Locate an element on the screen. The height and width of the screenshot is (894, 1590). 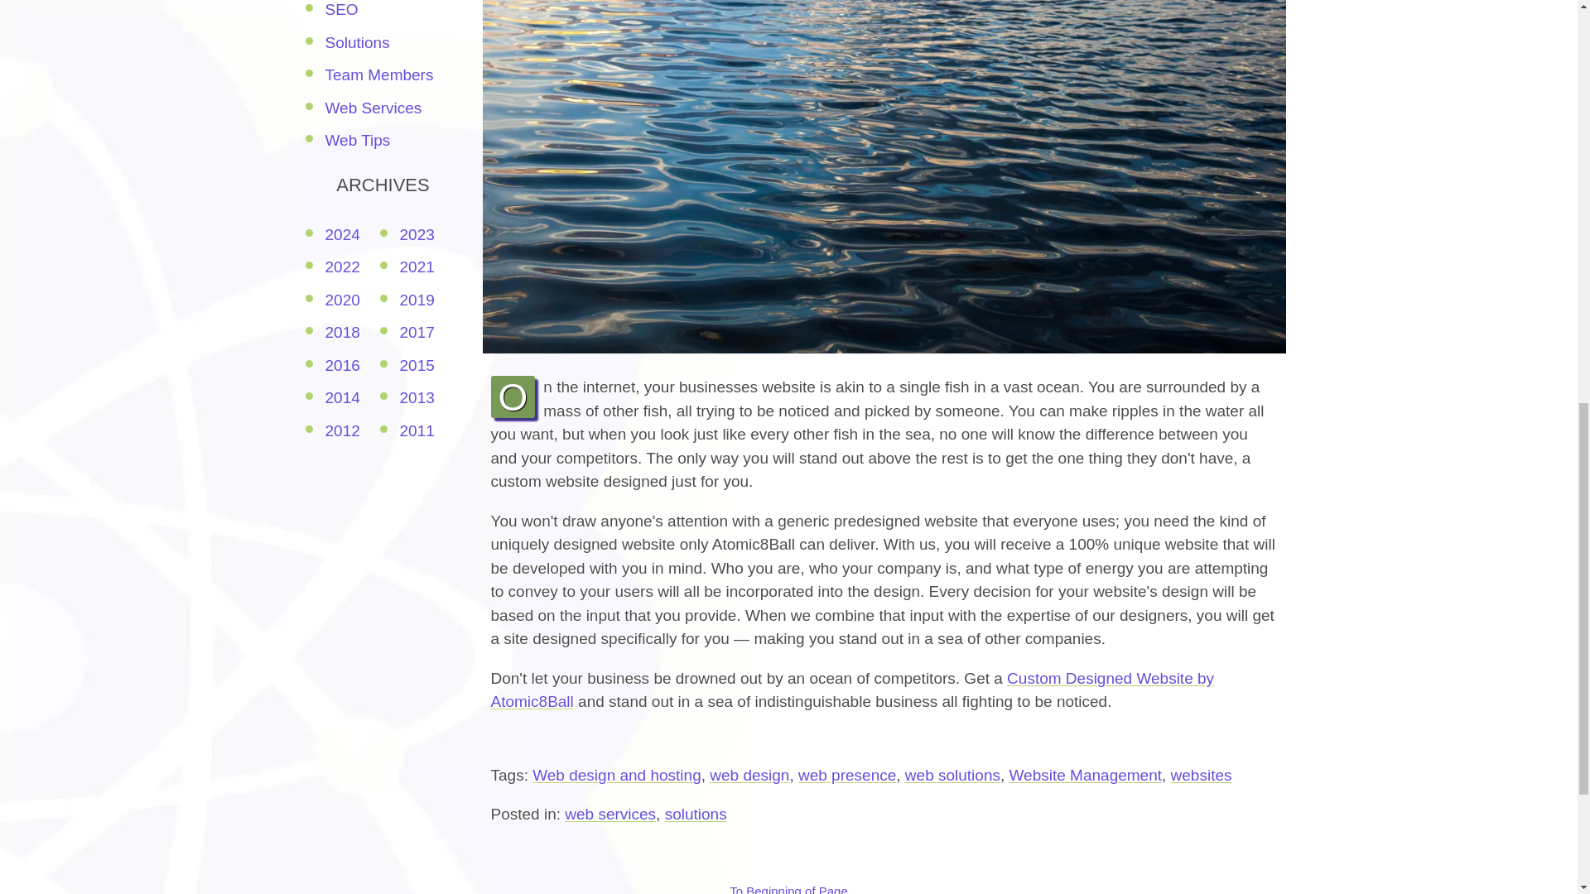
2022 is located at coordinates (341, 267).